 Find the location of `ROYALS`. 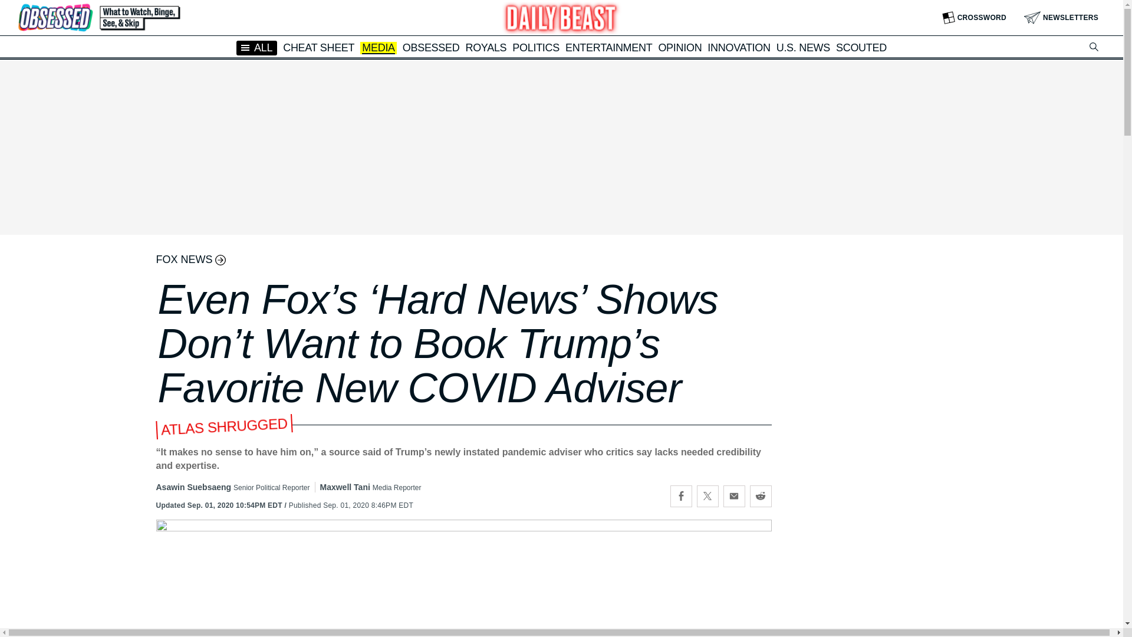

ROYALS is located at coordinates (486, 47).